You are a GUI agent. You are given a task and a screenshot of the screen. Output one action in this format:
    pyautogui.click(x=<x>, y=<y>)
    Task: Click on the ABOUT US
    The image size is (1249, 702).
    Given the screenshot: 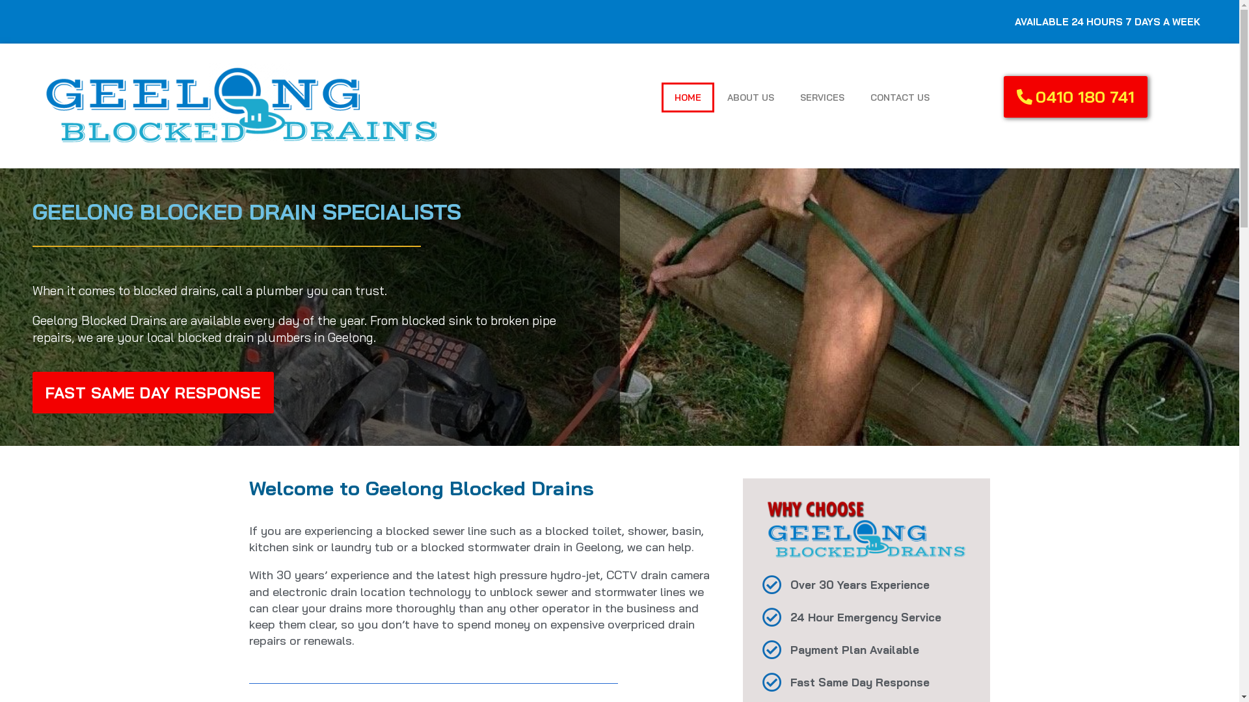 What is the action you would take?
    pyautogui.click(x=751, y=97)
    